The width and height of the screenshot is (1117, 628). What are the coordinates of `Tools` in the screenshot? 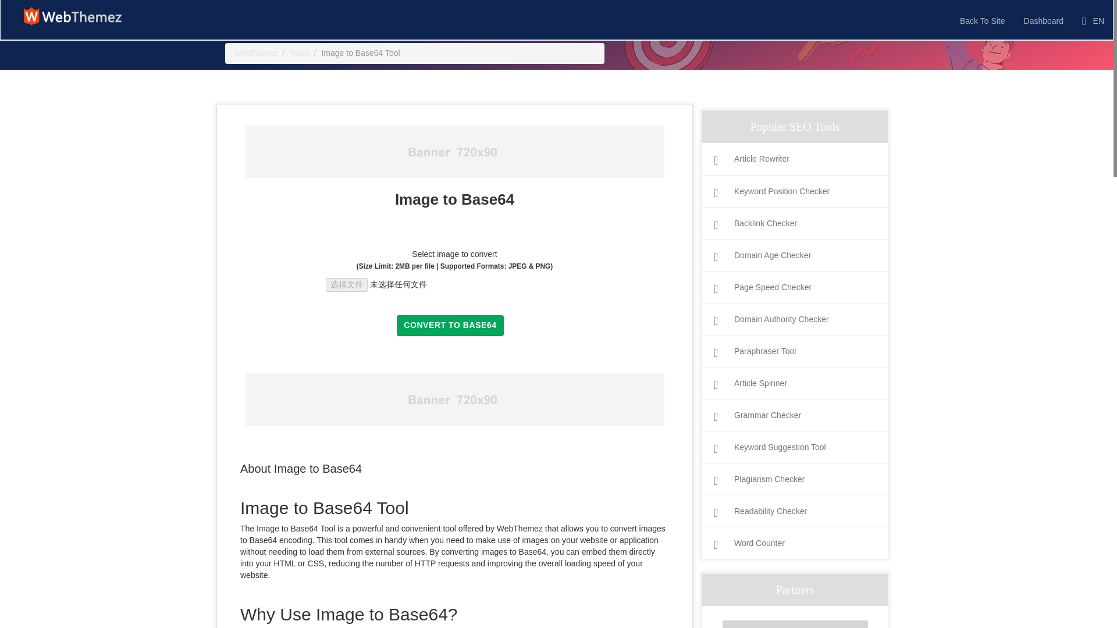 It's located at (299, 53).